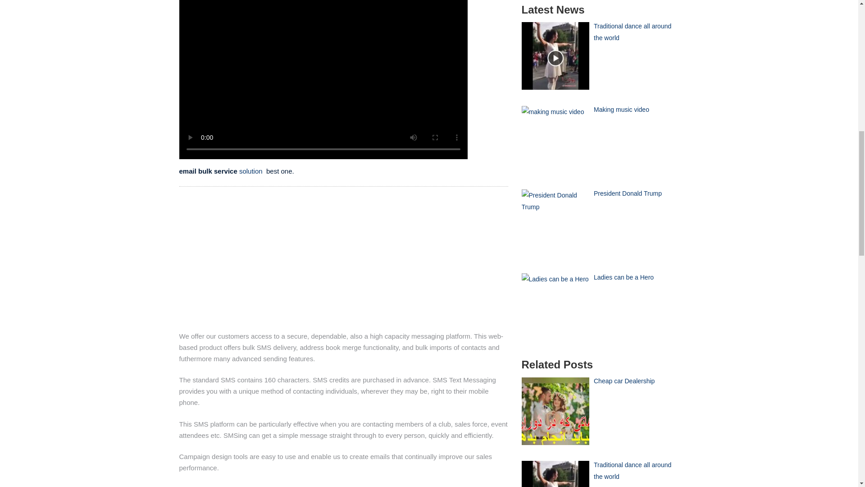 The width and height of the screenshot is (865, 487). What do you see at coordinates (251, 171) in the screenshot?
I see `solution` at bounding box center [251, 171].